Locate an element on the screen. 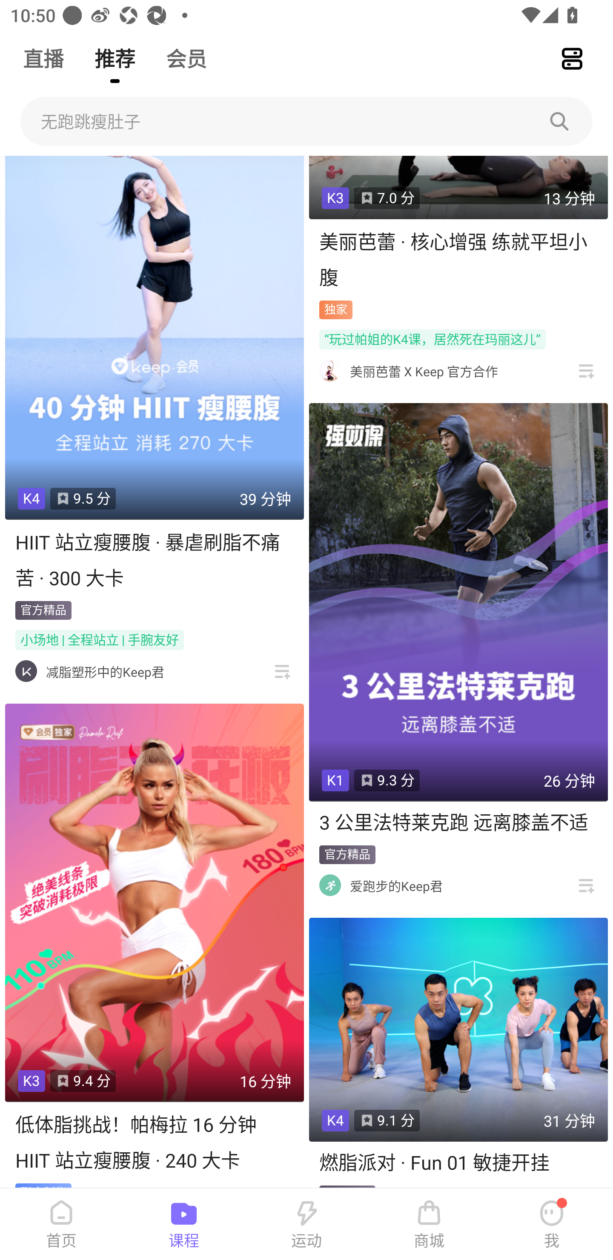  商城 is located at coordinates (429, 1224).